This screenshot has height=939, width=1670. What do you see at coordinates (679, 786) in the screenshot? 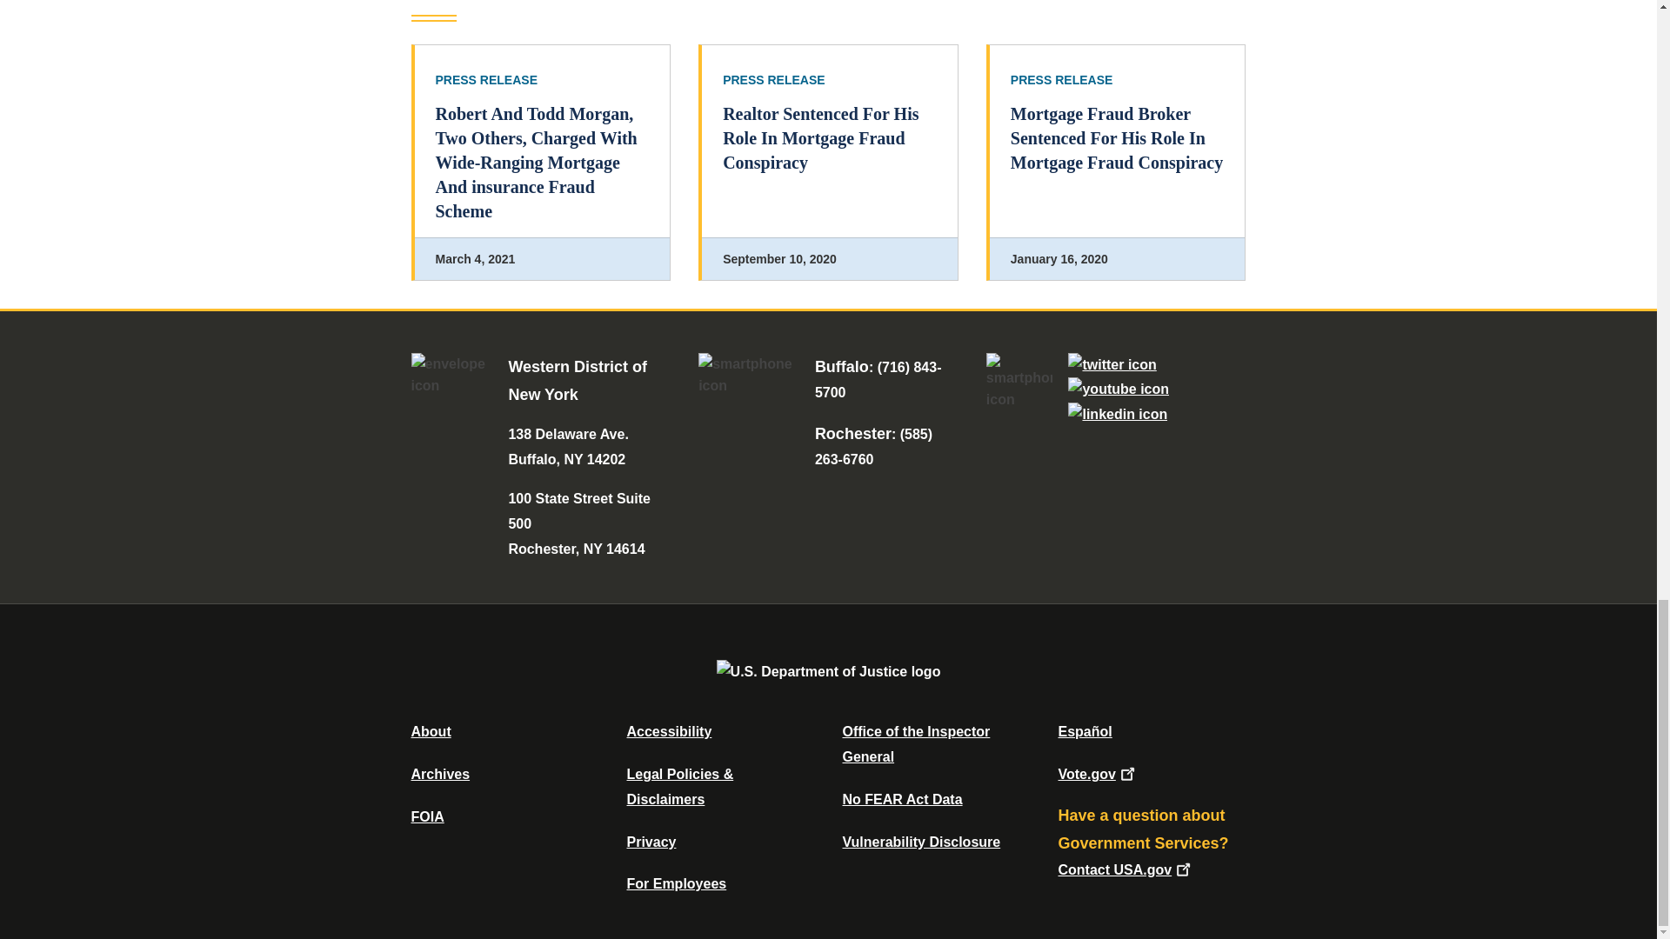
I see `Legal Policies and Disclaimers` at bounding box center [679, 786].